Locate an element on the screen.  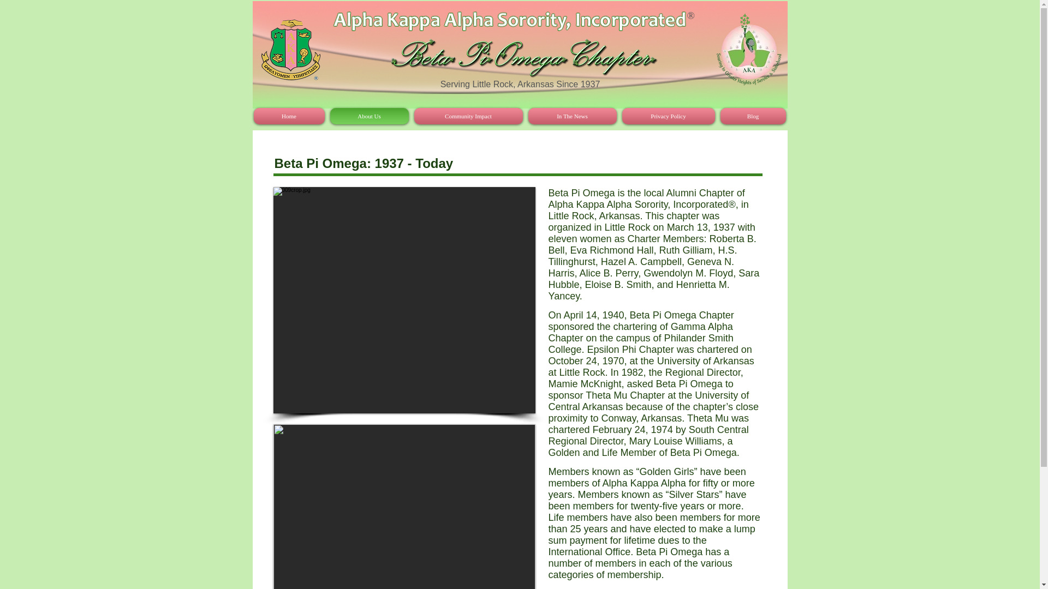
In The News is located at coordinates (572, 116).